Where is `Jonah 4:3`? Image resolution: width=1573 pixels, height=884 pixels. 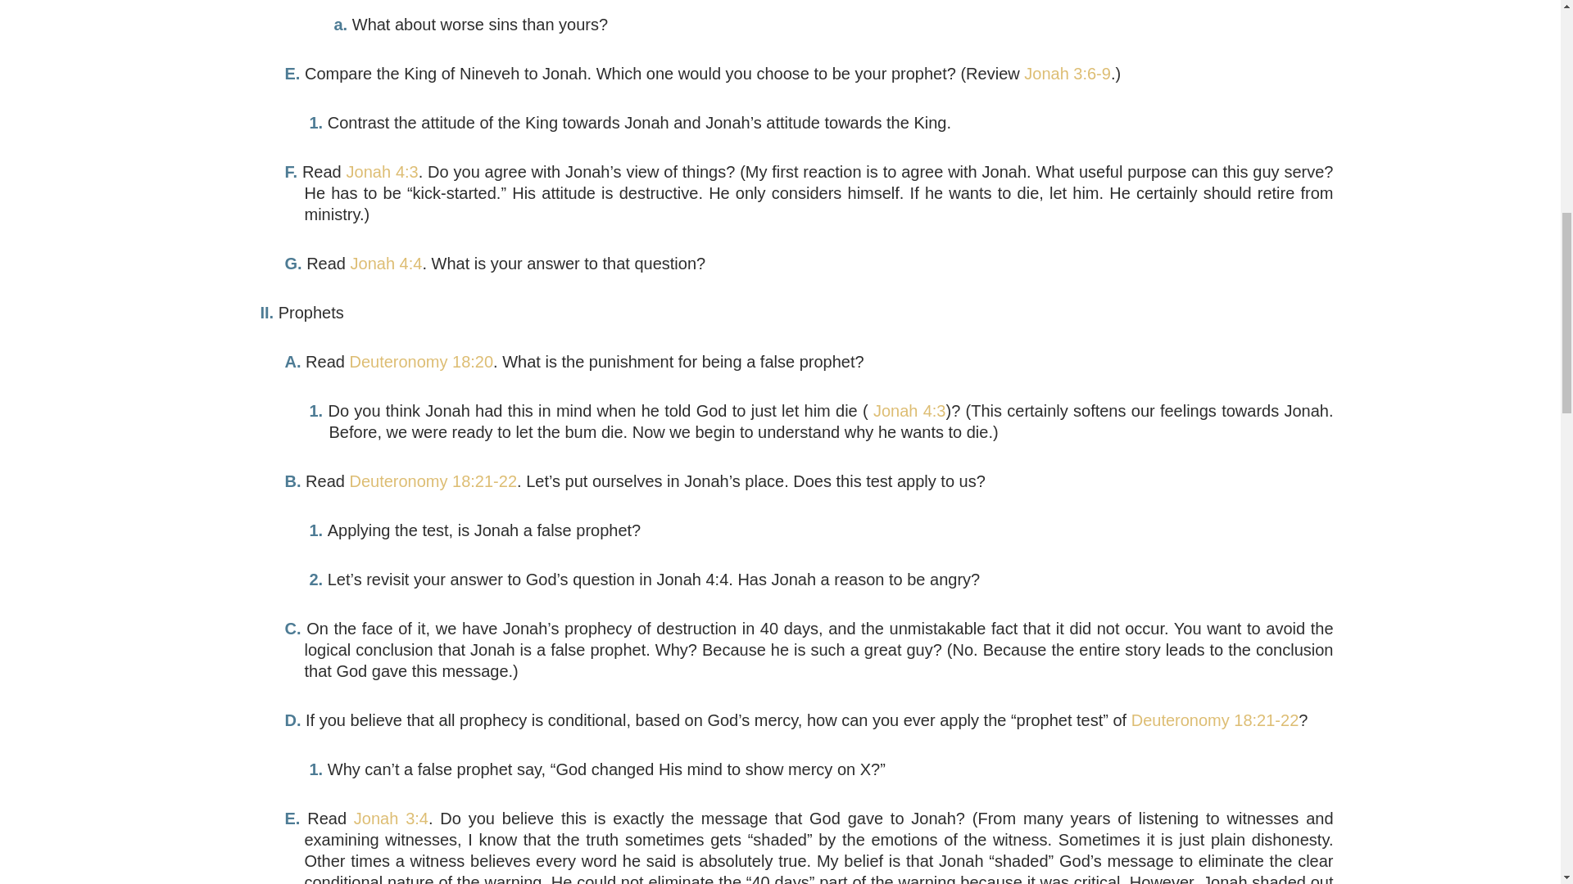
Jonah 4:3 is located at coordinates (382, 172).